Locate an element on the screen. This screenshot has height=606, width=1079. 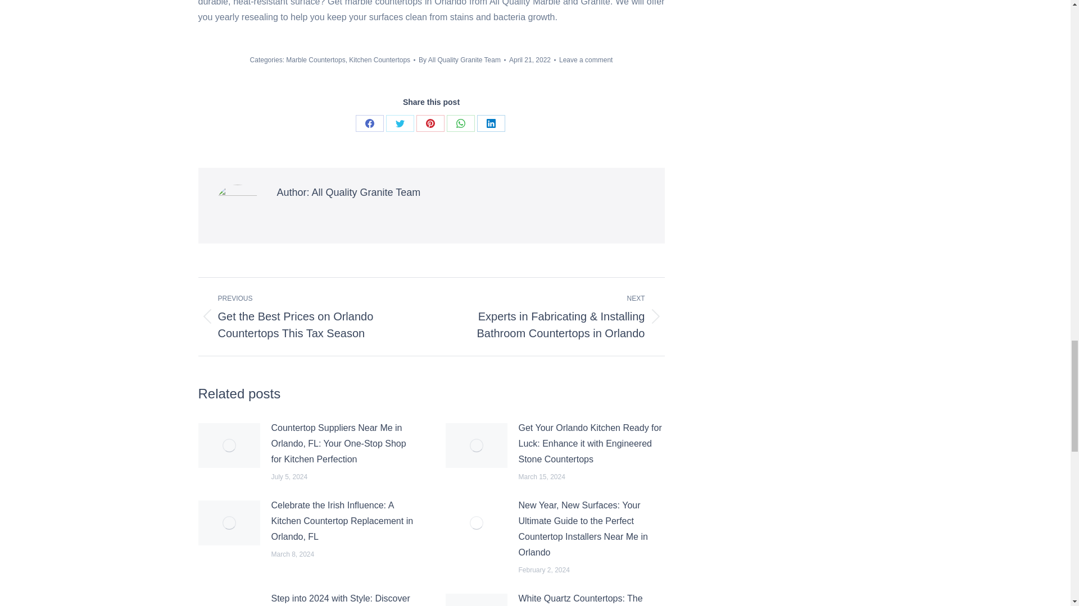
8:57 am is located at coordinates (532, 59).